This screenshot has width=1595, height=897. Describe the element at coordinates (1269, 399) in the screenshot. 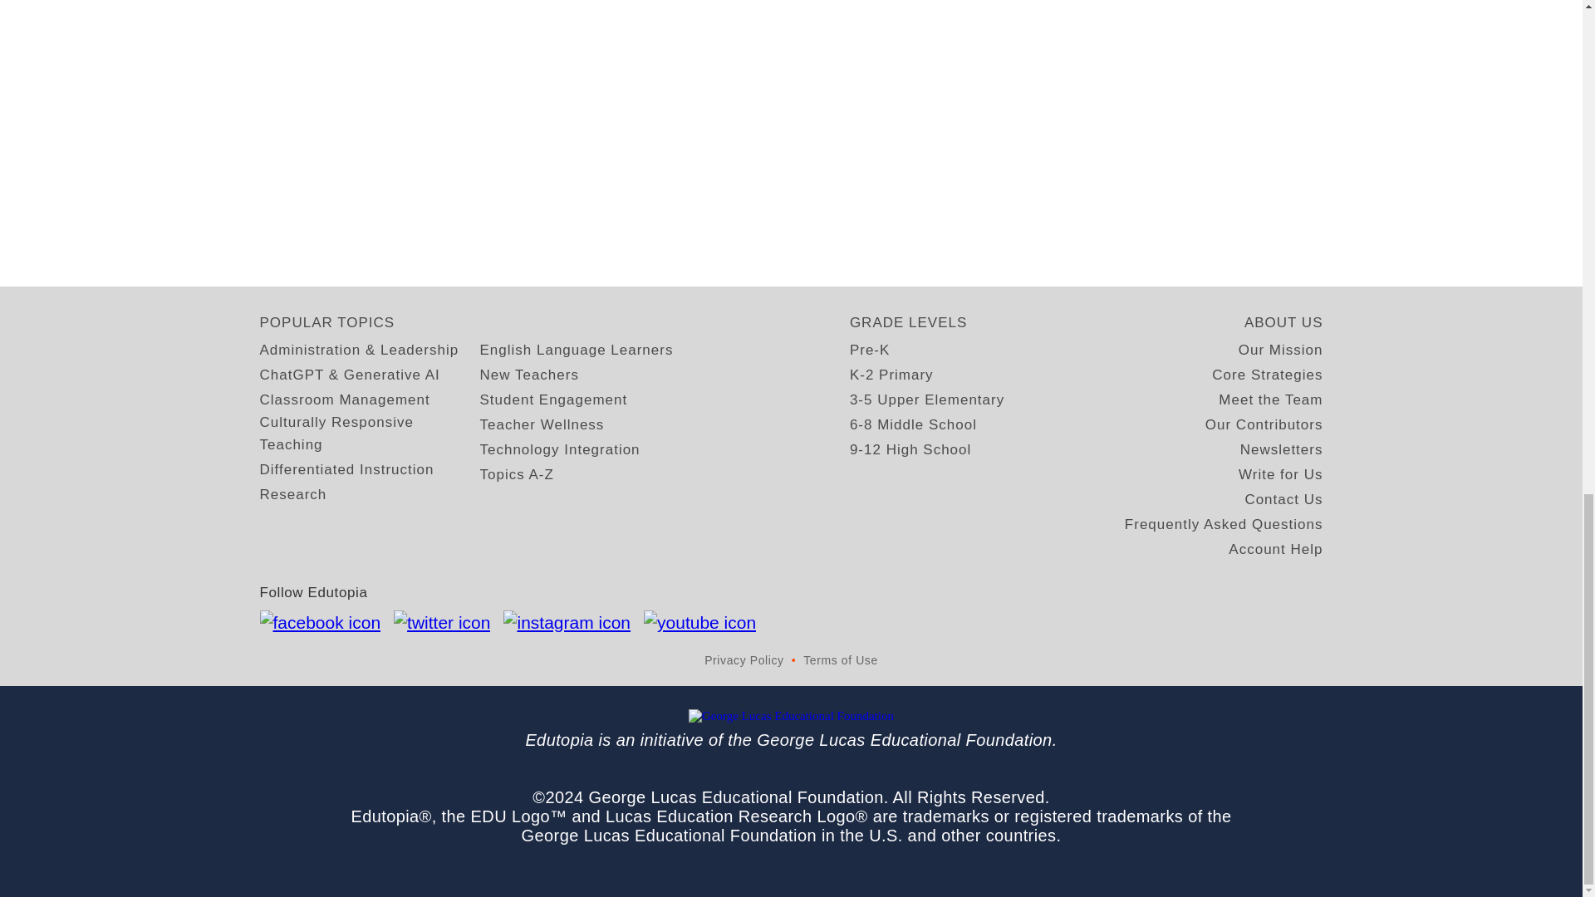

I see `Meet the Team` at that location.